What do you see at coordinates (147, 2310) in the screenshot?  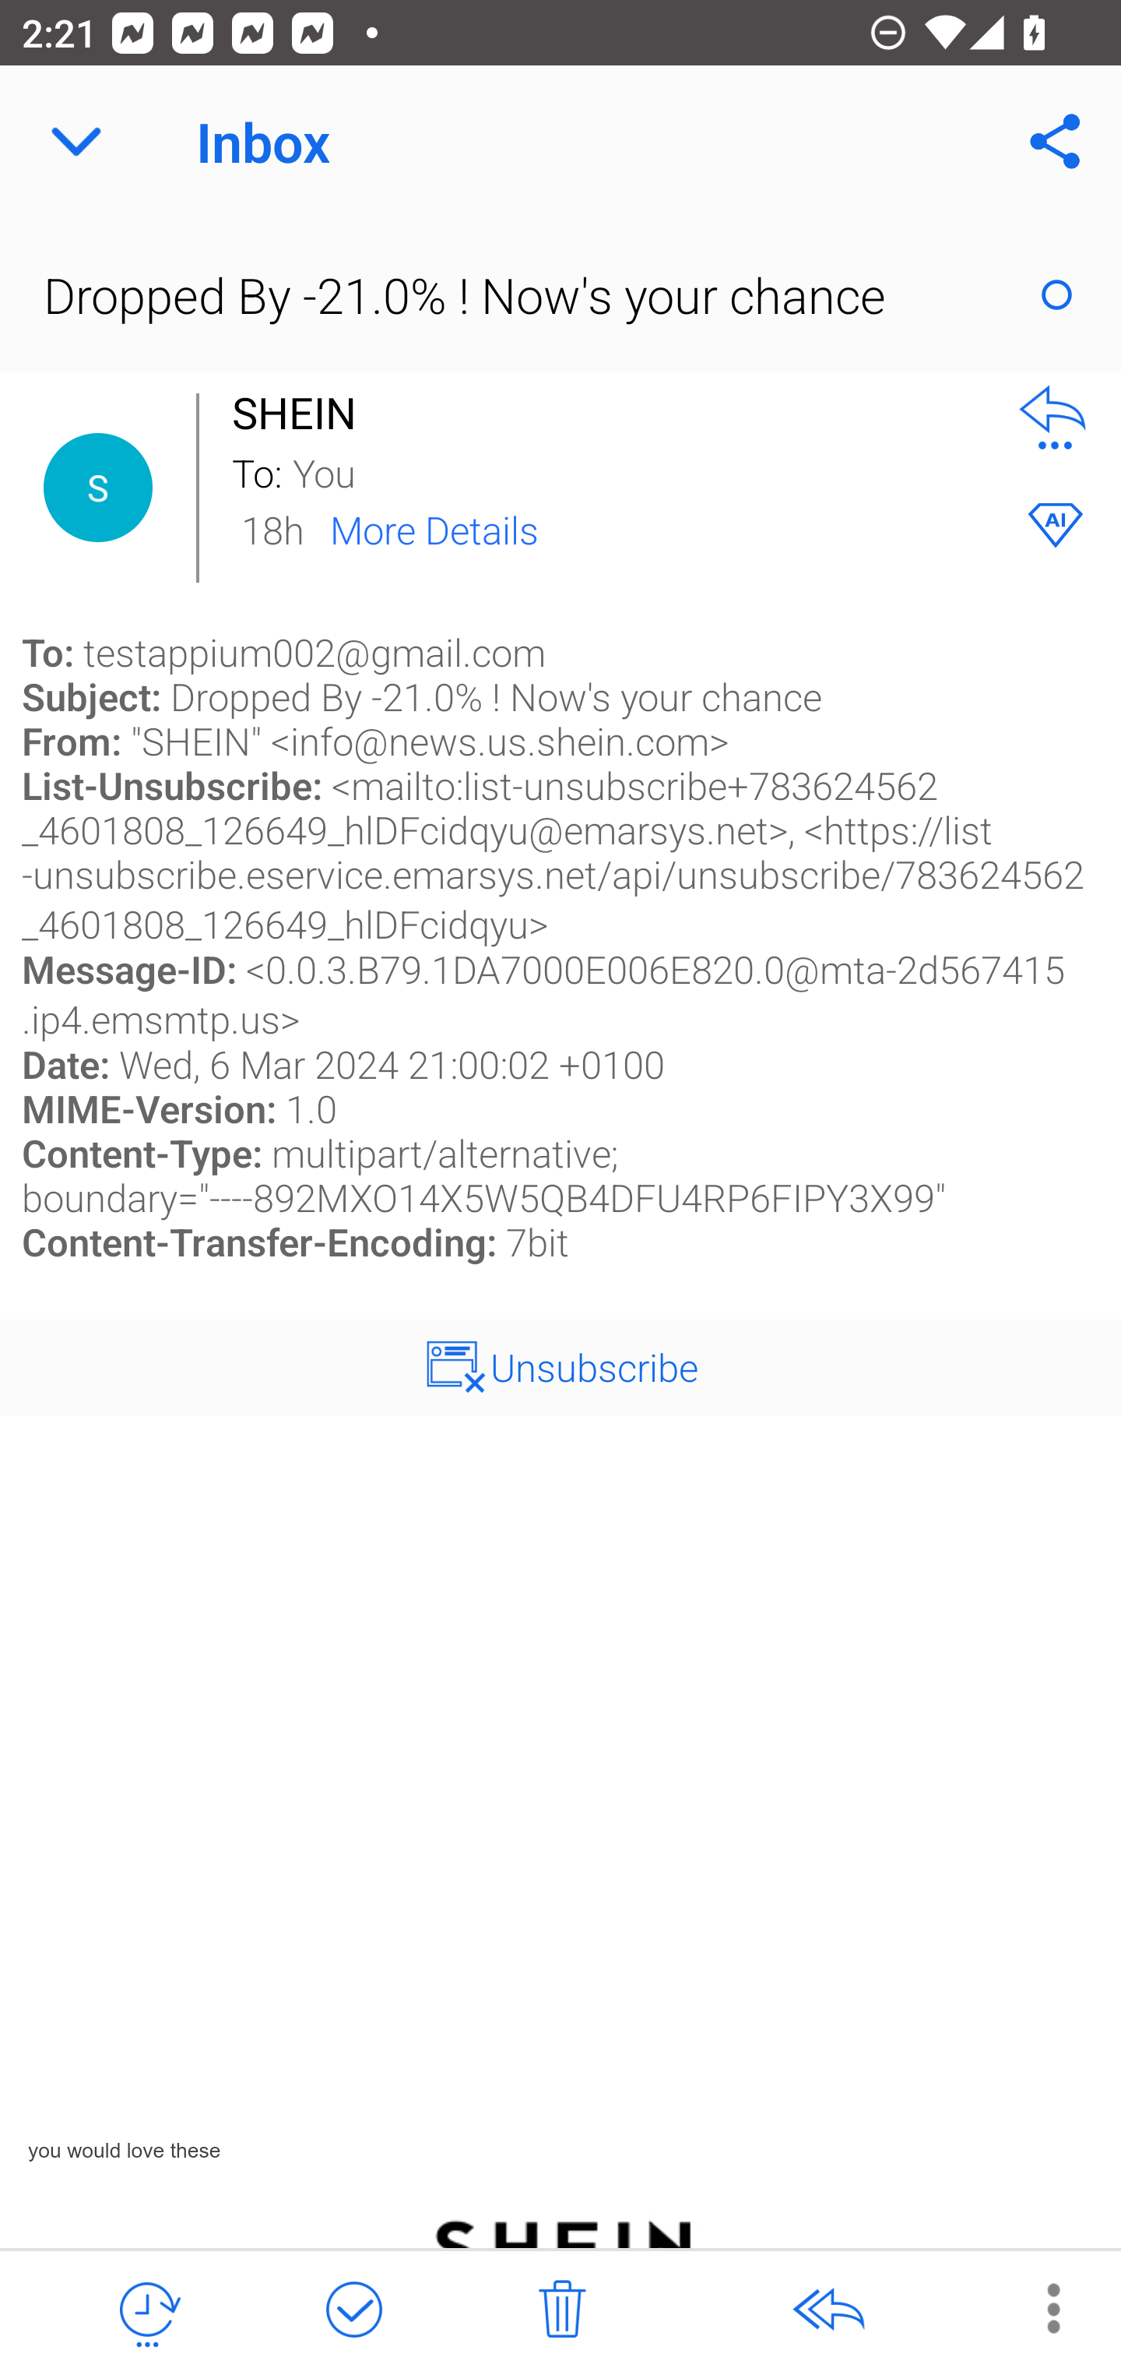 I see `Snooze` at bounding box center [147, 2310].